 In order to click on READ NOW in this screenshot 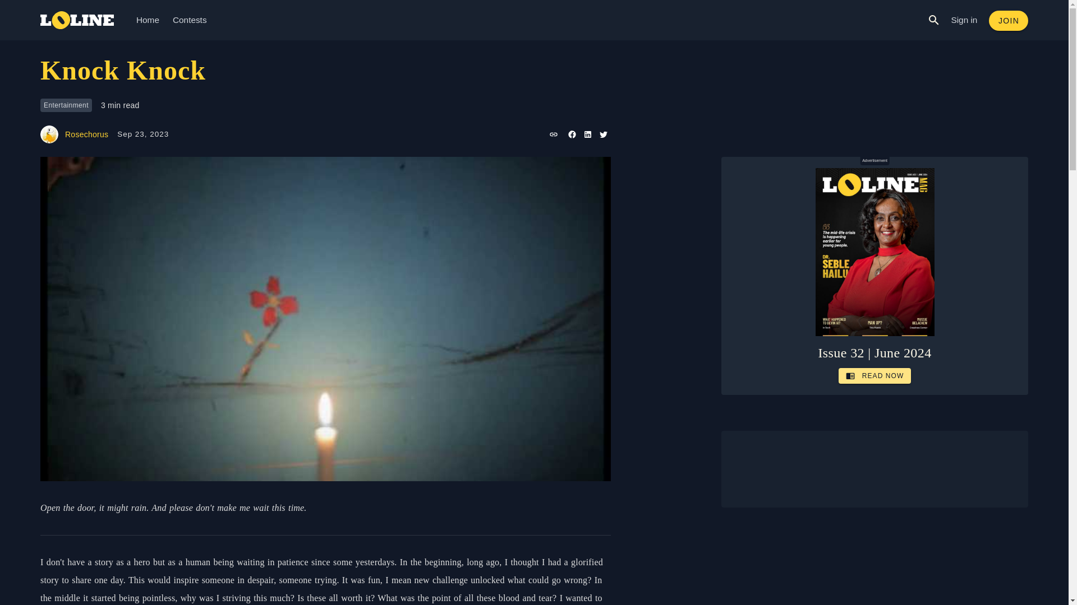, I will do `click(875, 375)`.